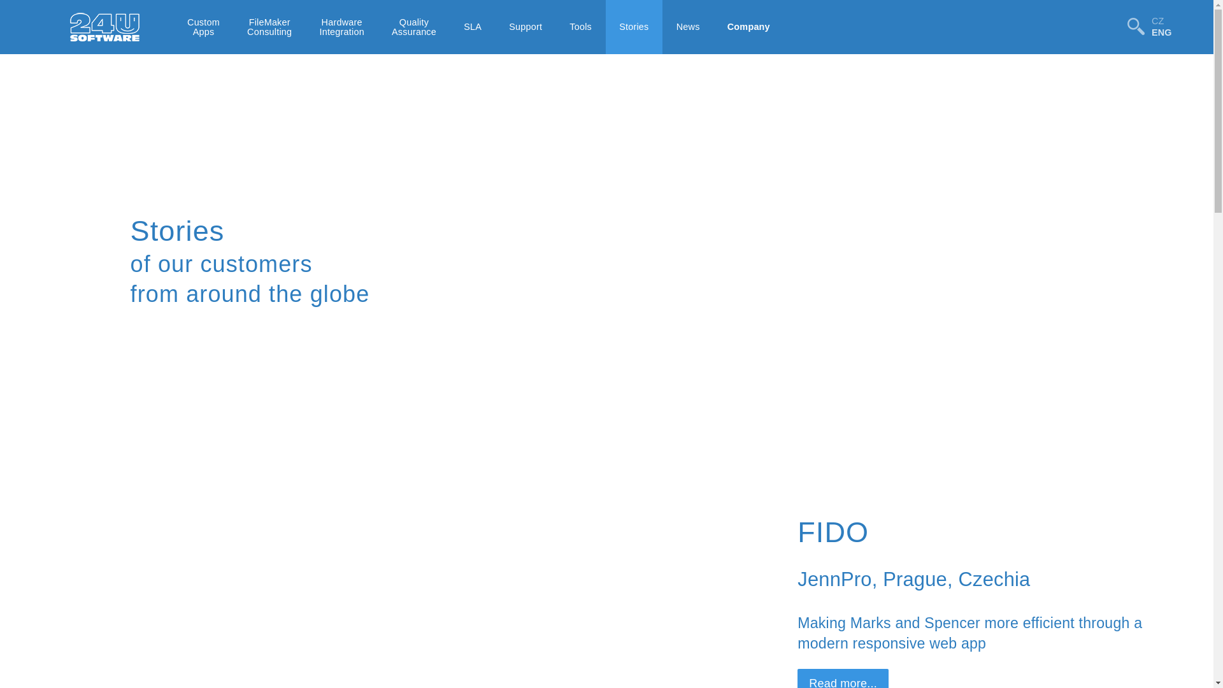 This screenshot has width=1223, height=688. What do you see at coordinates (748, 27) in the screenshot?
I see `Company` at bounding box center [748, 27].